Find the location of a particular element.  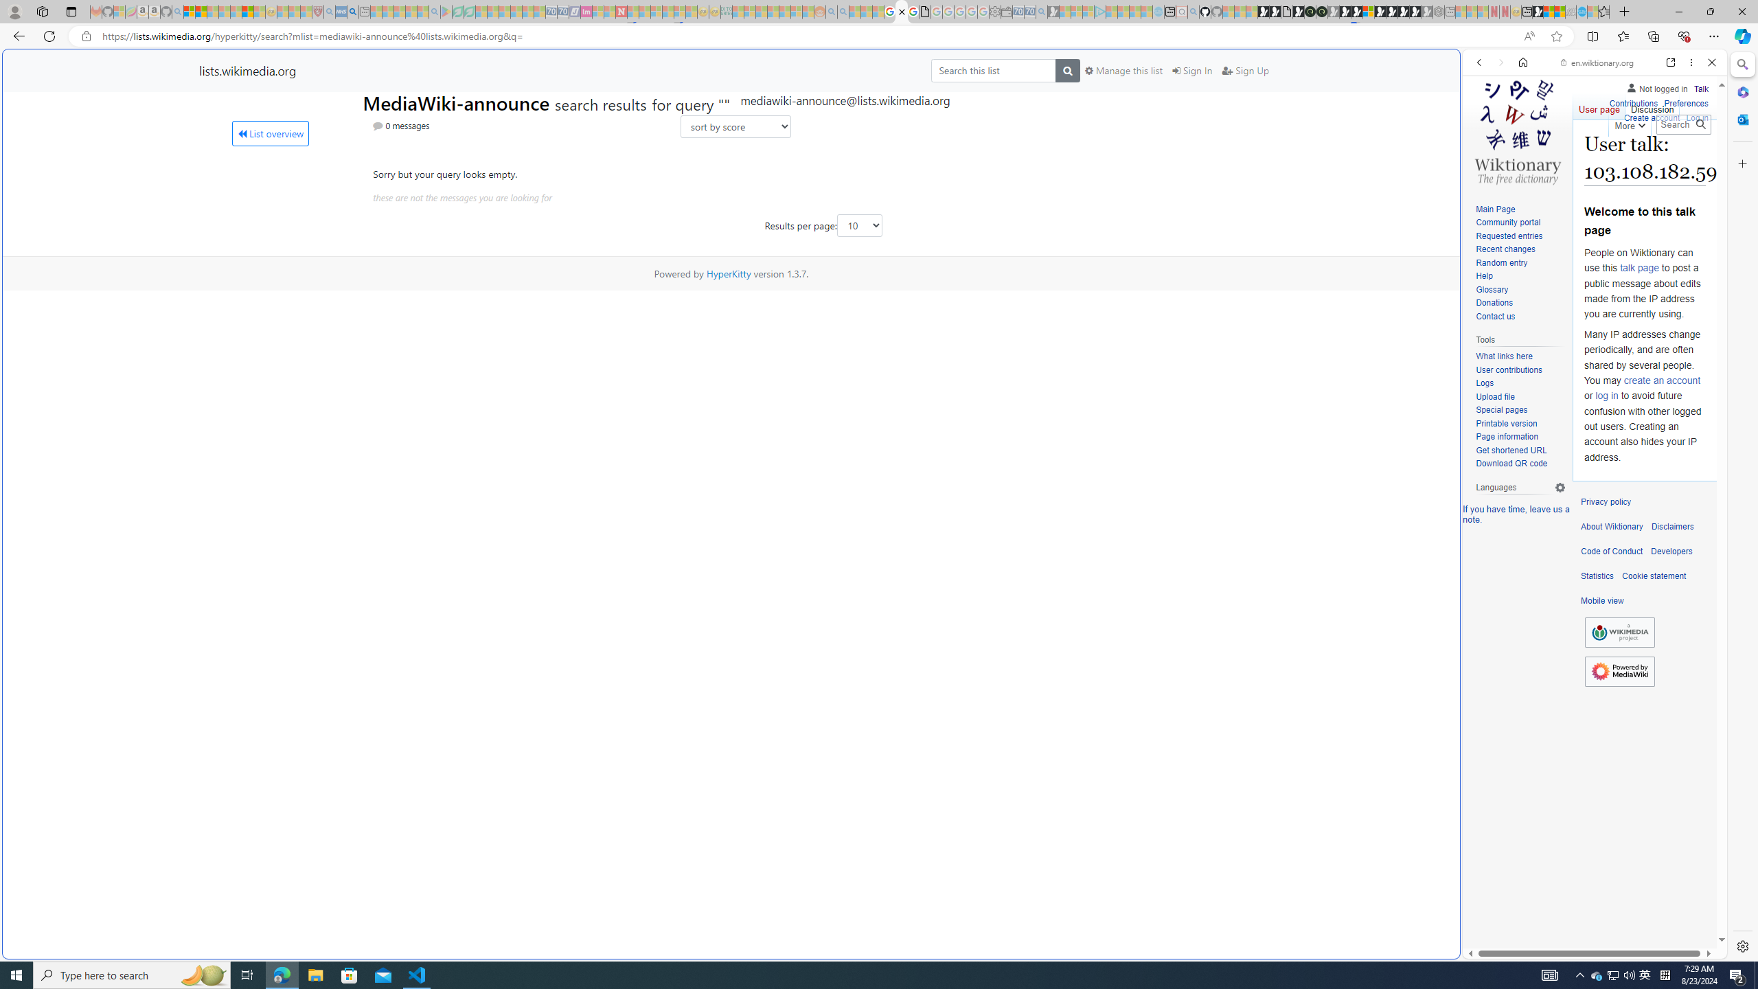

What links here is located at coordinates (1504, 357).